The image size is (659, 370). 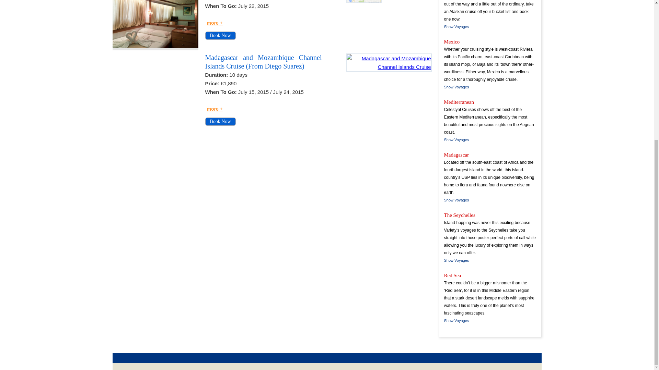 I want to click on Madagascar and Mozambique Channel Islands Cruise, so click(x=364, y=1).